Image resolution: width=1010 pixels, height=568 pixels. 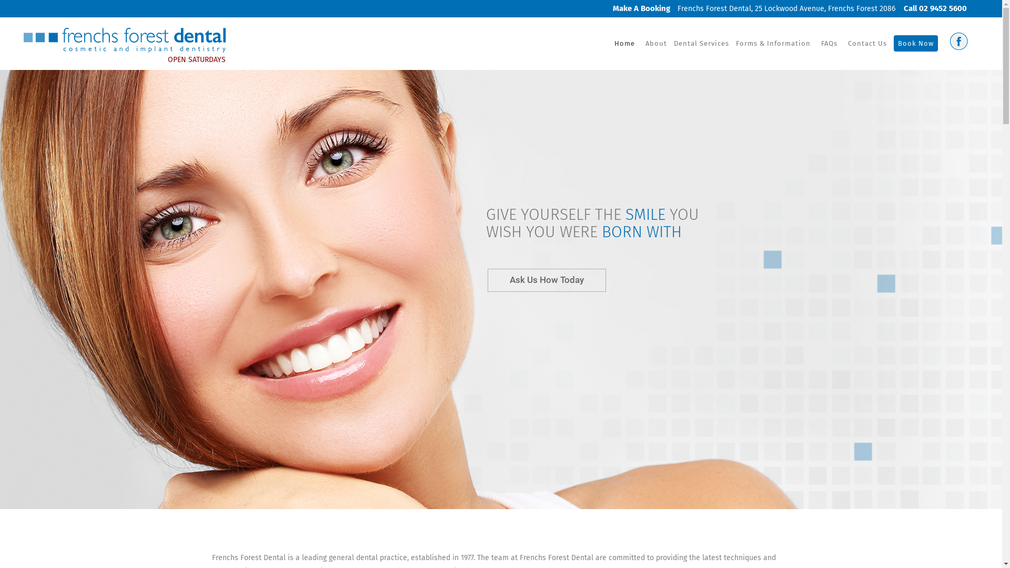 What do you see at coordinates (773, 44) in the screenshot?
I see `Forms & Information` at bounding box center [773, 44].